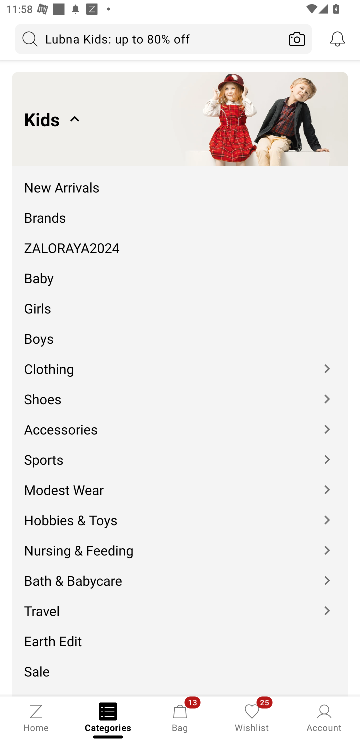  What do you see at coordinates (180, 717) in the screenshot?
I see `Bag, 13 new notifications Bag` at bounding box center [180, 717].